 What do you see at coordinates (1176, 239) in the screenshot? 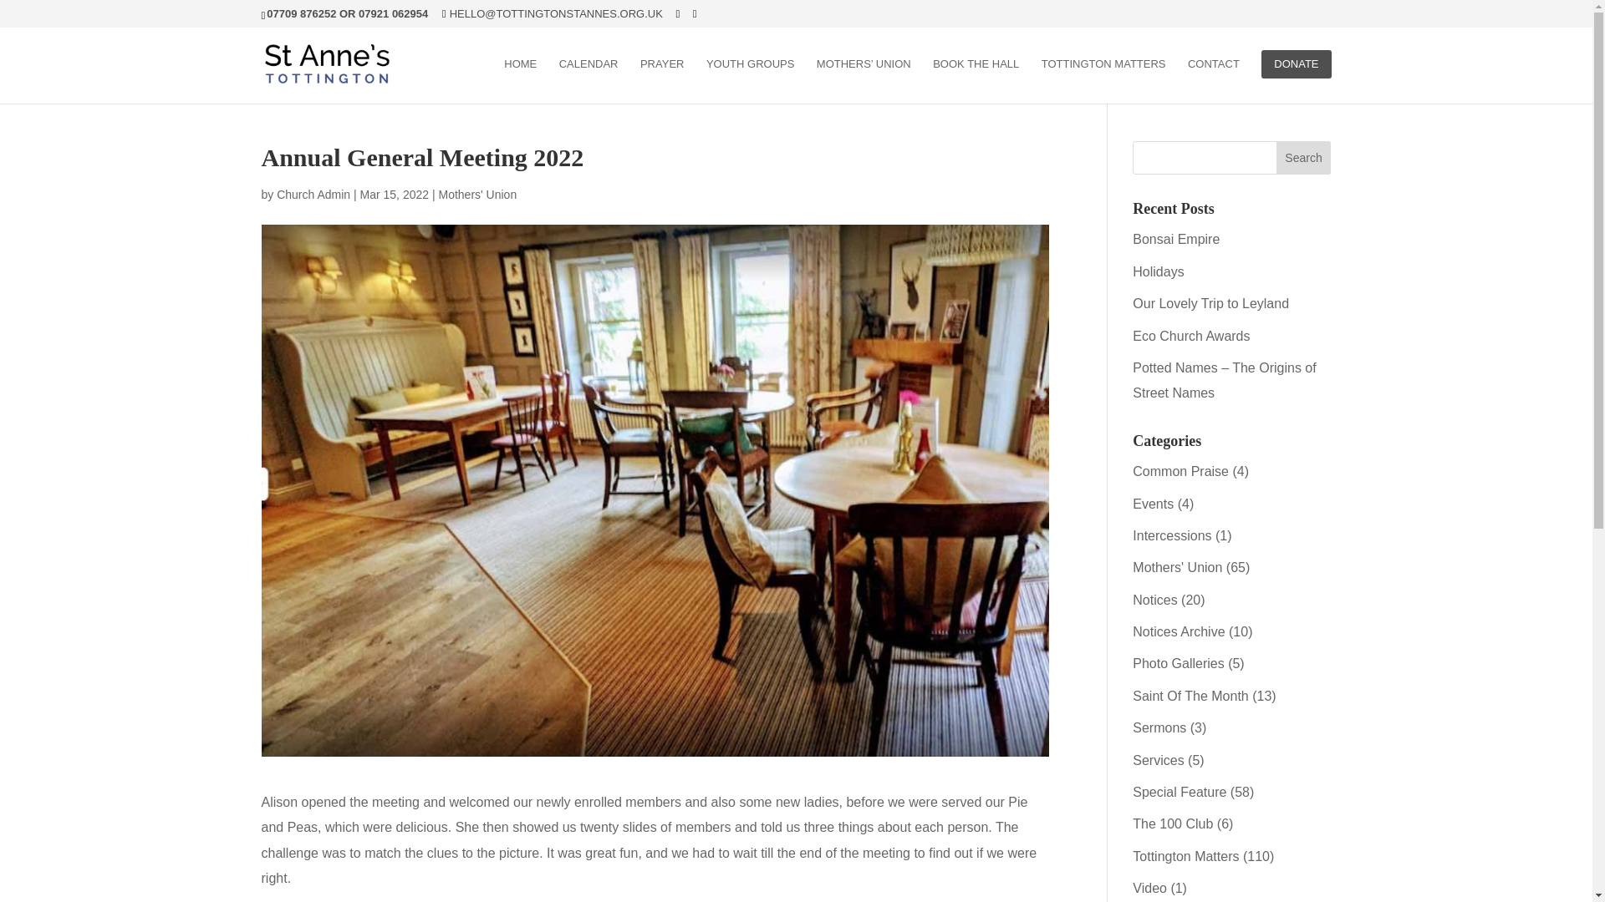
I see `Bonsai Empire` at bounding box center [1176, 239].